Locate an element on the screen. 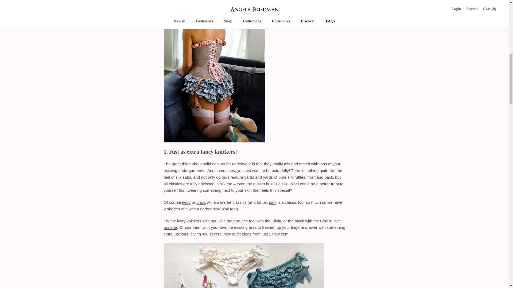  Lillie ivory silk bralette is located at coordinates (229, 221).